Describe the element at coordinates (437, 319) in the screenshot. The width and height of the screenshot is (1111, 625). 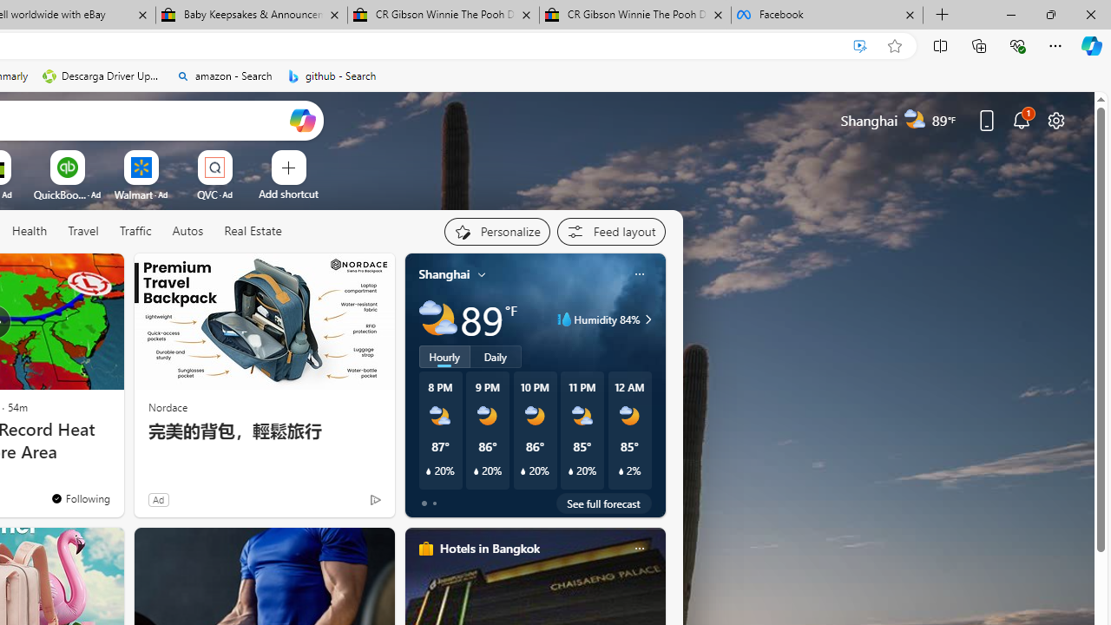
I see `Partly cloudy` at that location.